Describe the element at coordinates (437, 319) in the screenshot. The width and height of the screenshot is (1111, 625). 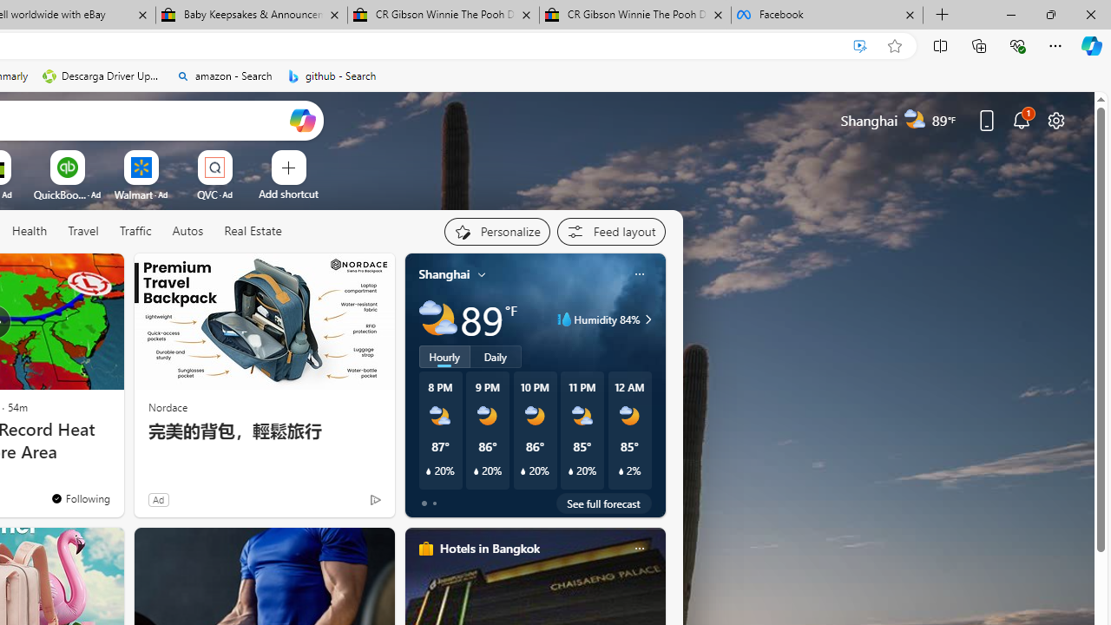
I see `Partly cloudy` at that location.